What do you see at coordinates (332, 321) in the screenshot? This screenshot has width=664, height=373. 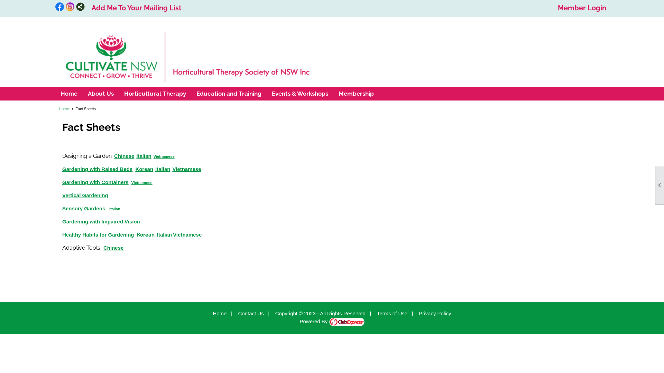 I see `Powered By ` at bounding box center [332, 321].